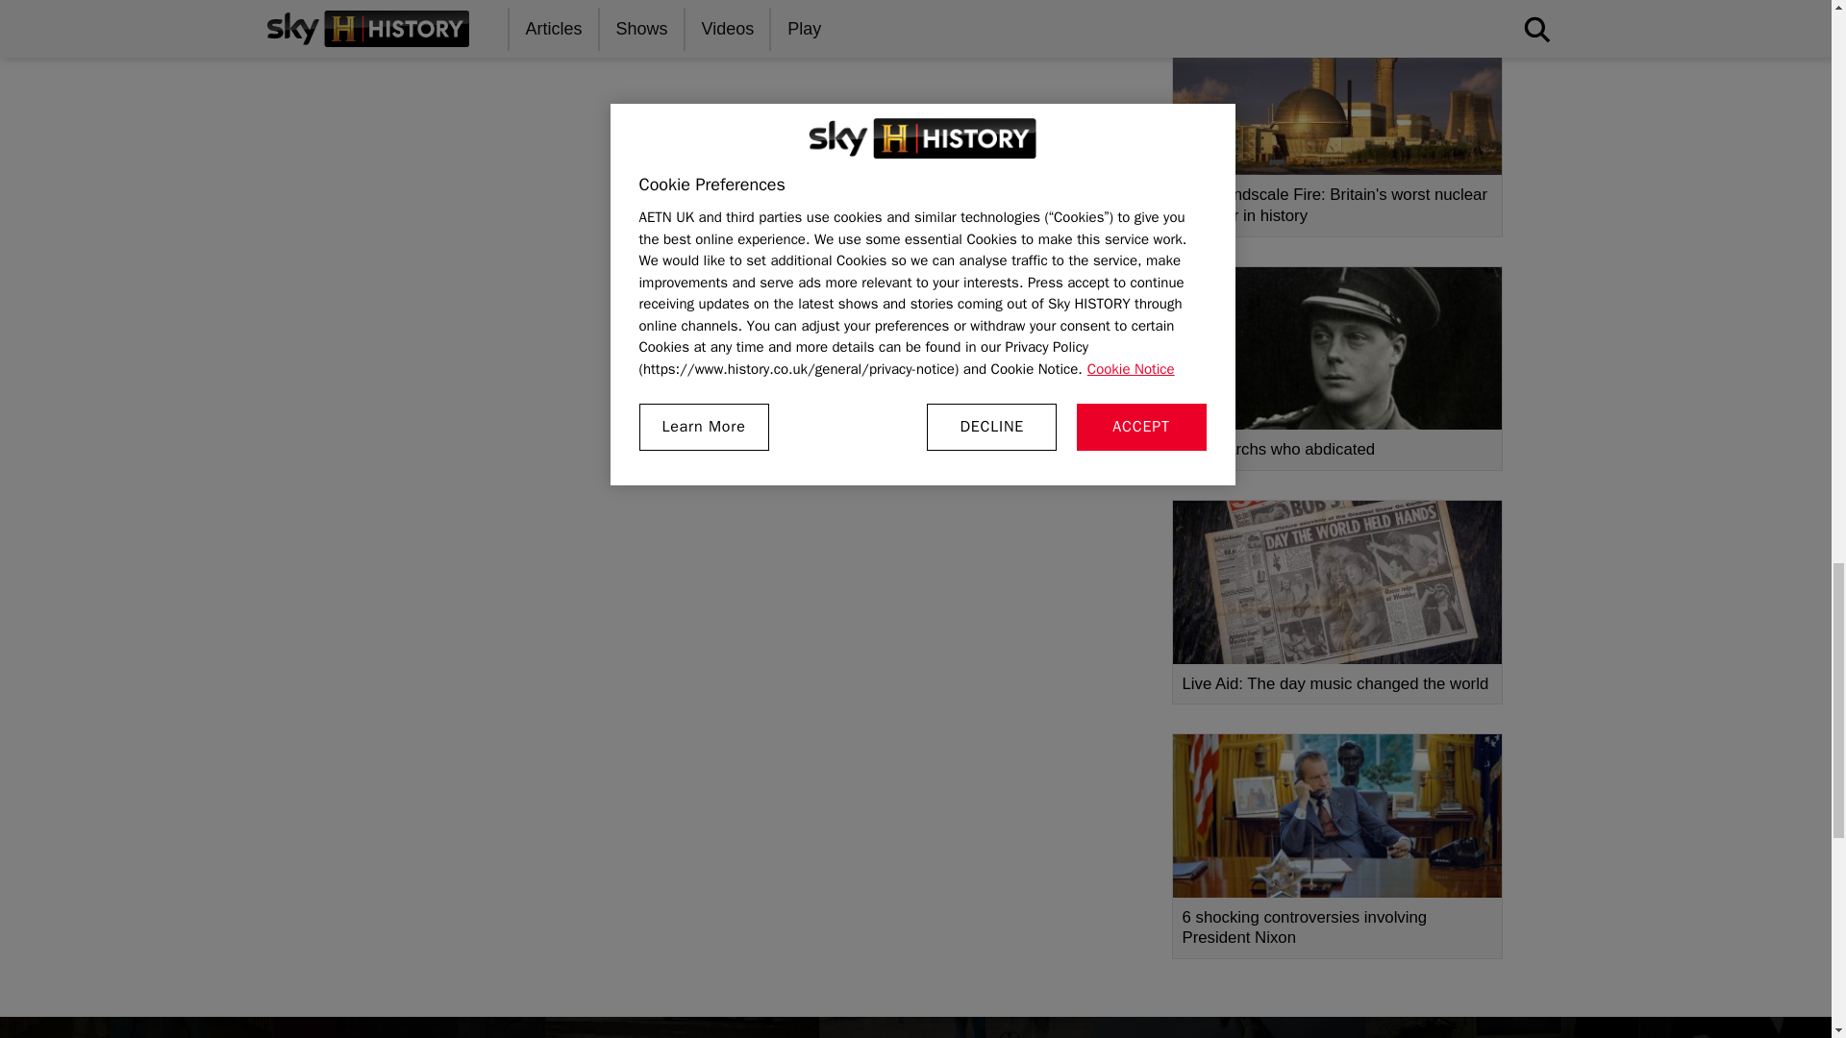 This screenshot has height=1038, width=1846. Describe the element at coordinates (1336, 846) in the screenshot. I see `6 shocking controversies involving President Nixon` at that location.